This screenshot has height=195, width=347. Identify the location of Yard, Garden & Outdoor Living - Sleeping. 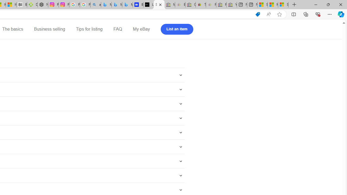
(232, 5).